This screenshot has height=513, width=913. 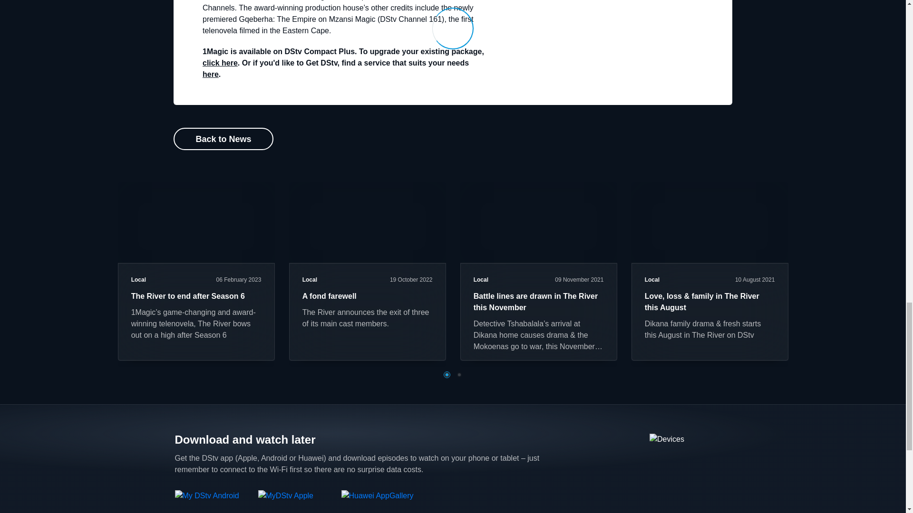 I want to click on click here, so click(x=220, y=63).